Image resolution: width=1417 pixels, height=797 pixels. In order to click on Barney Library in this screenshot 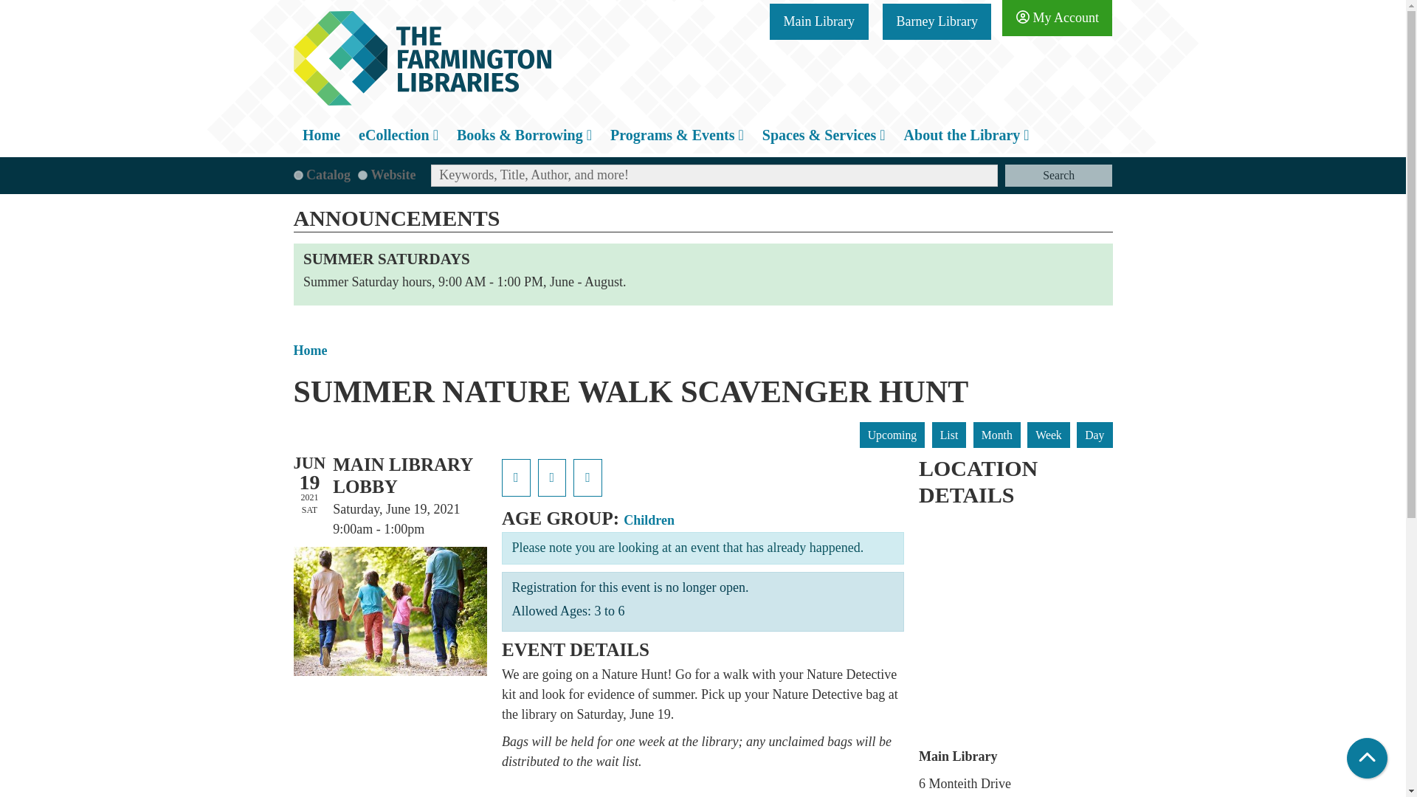, I will do `click(937, 22)`.